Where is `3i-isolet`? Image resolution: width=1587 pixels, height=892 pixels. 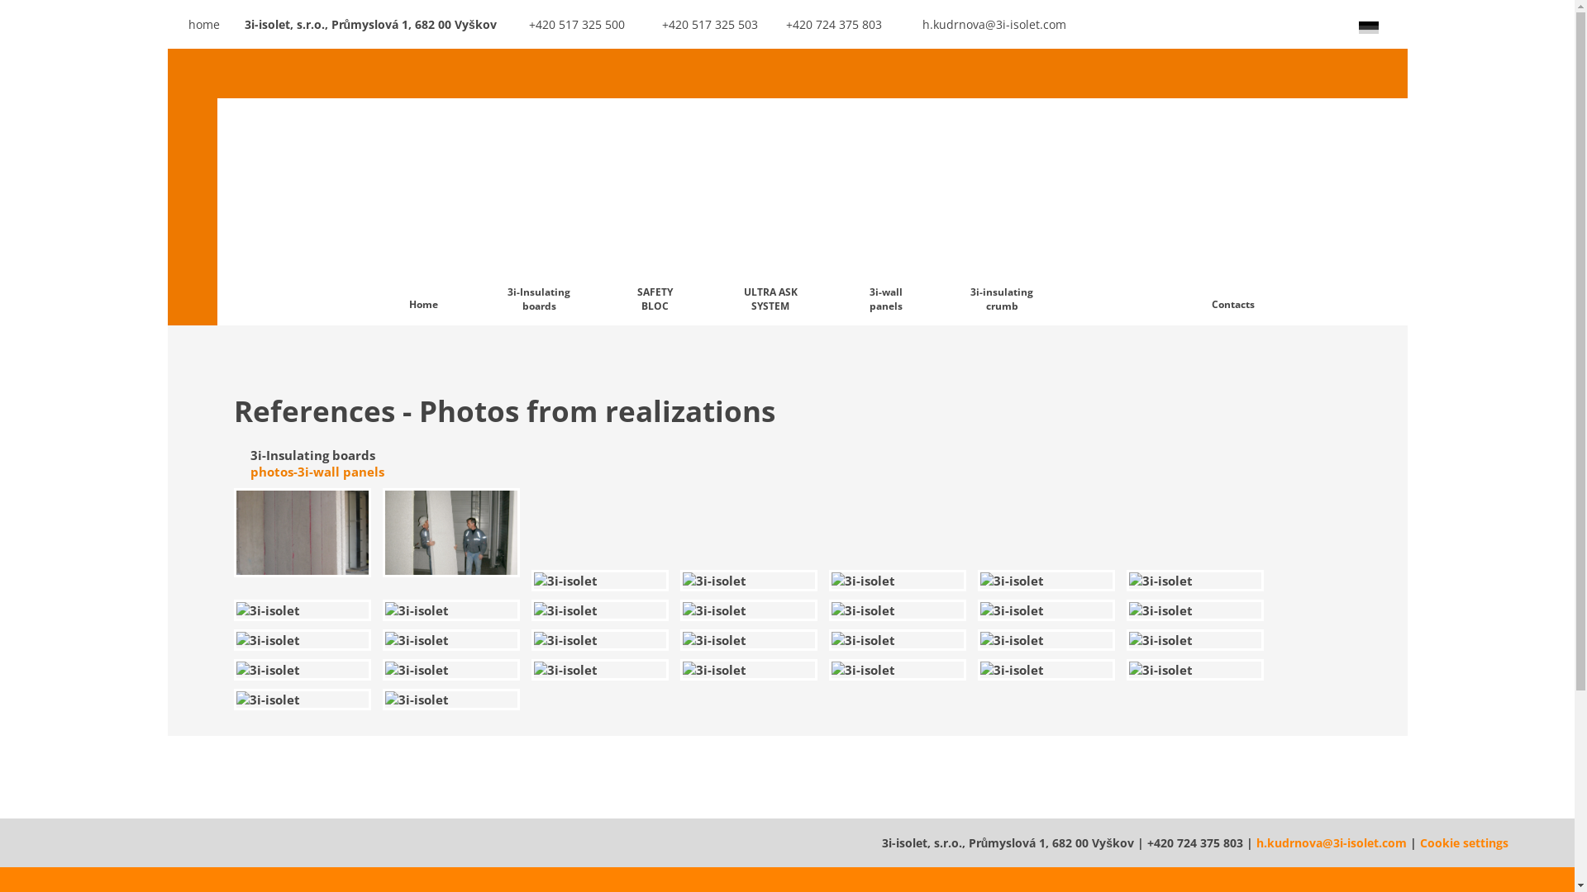 3i-isolet is located at coordinates (1046, 610).